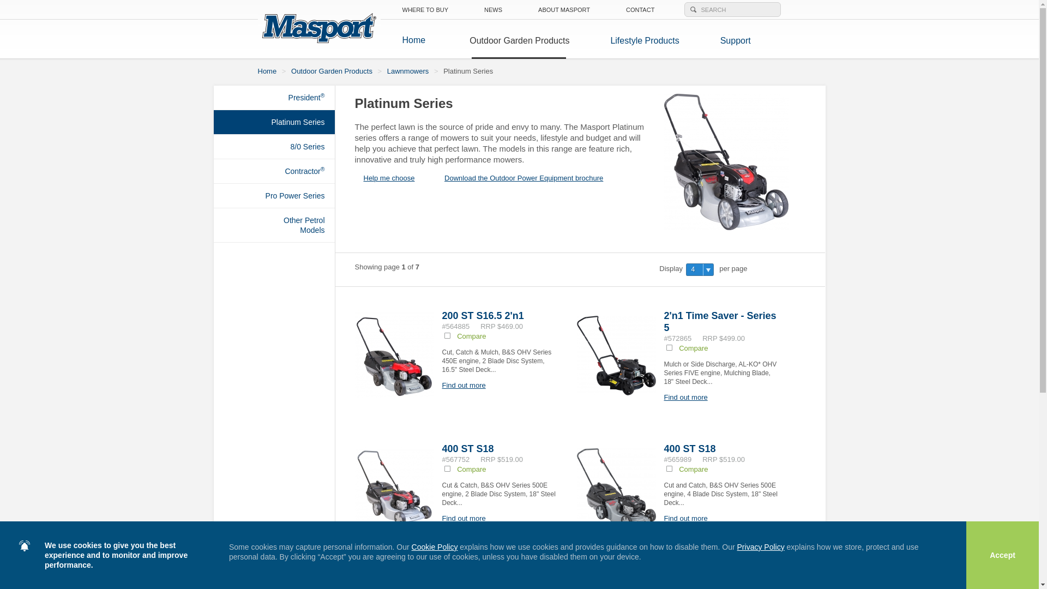  What do you see at coordinates (274, 225) in the screenshot?
I see `Other Petrol Models` at bounding box center [274, 225].